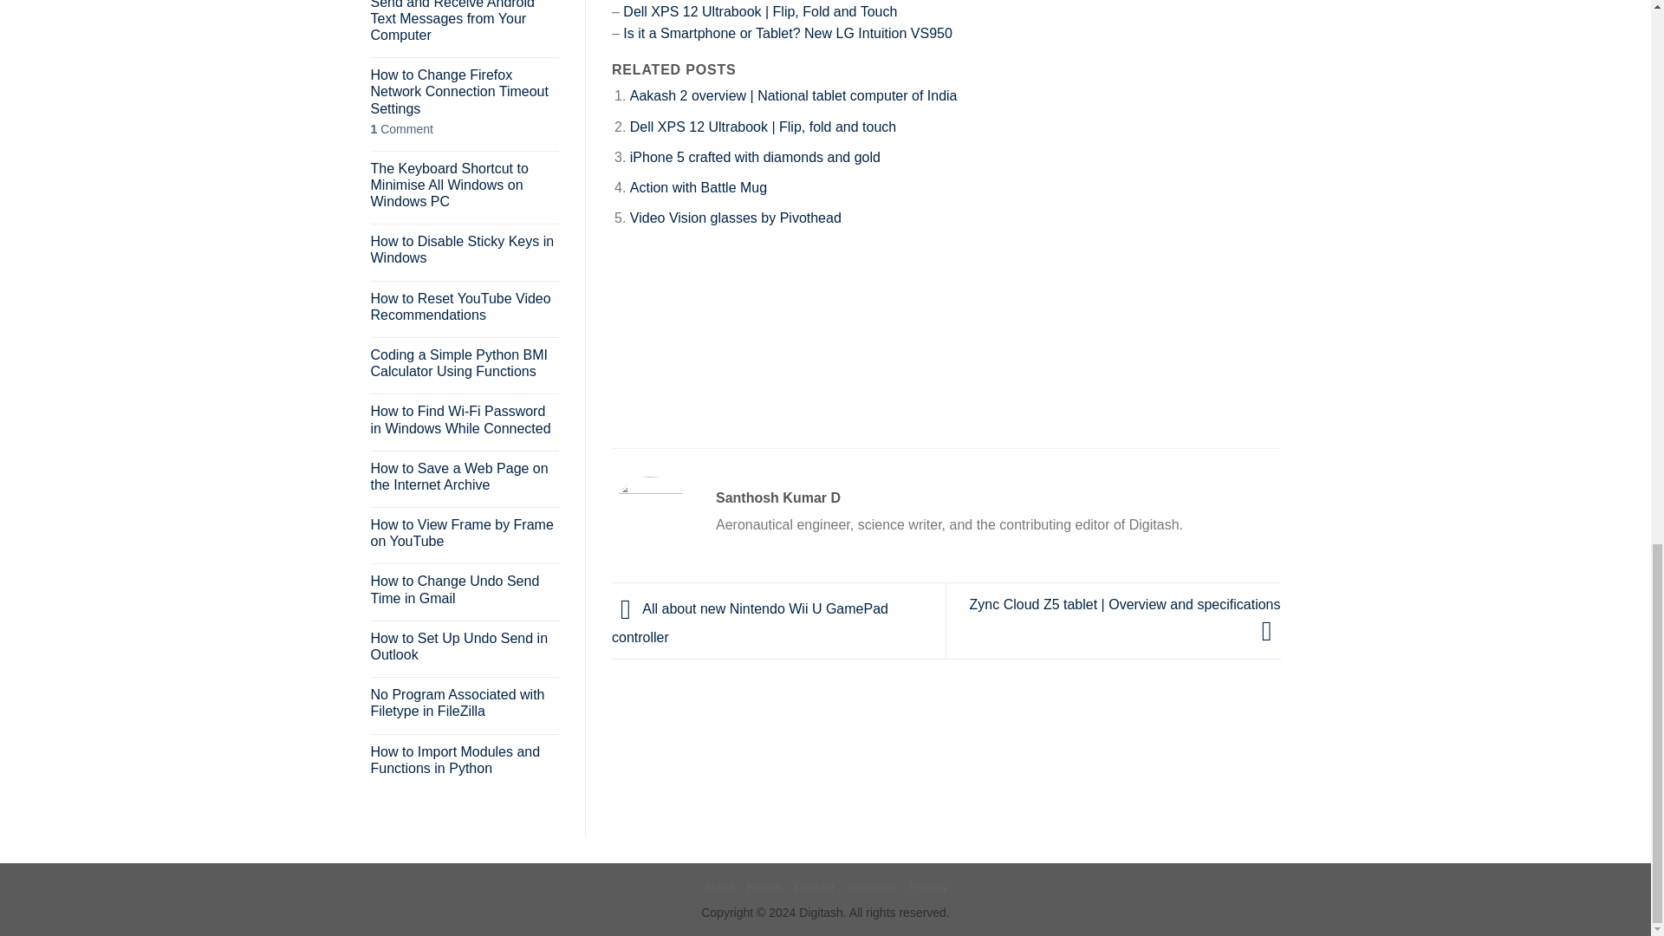  Describe the element at coordinates (465, 306) in the screenshot. I see `How to Reset YouTube Video Recommendations` at that location.